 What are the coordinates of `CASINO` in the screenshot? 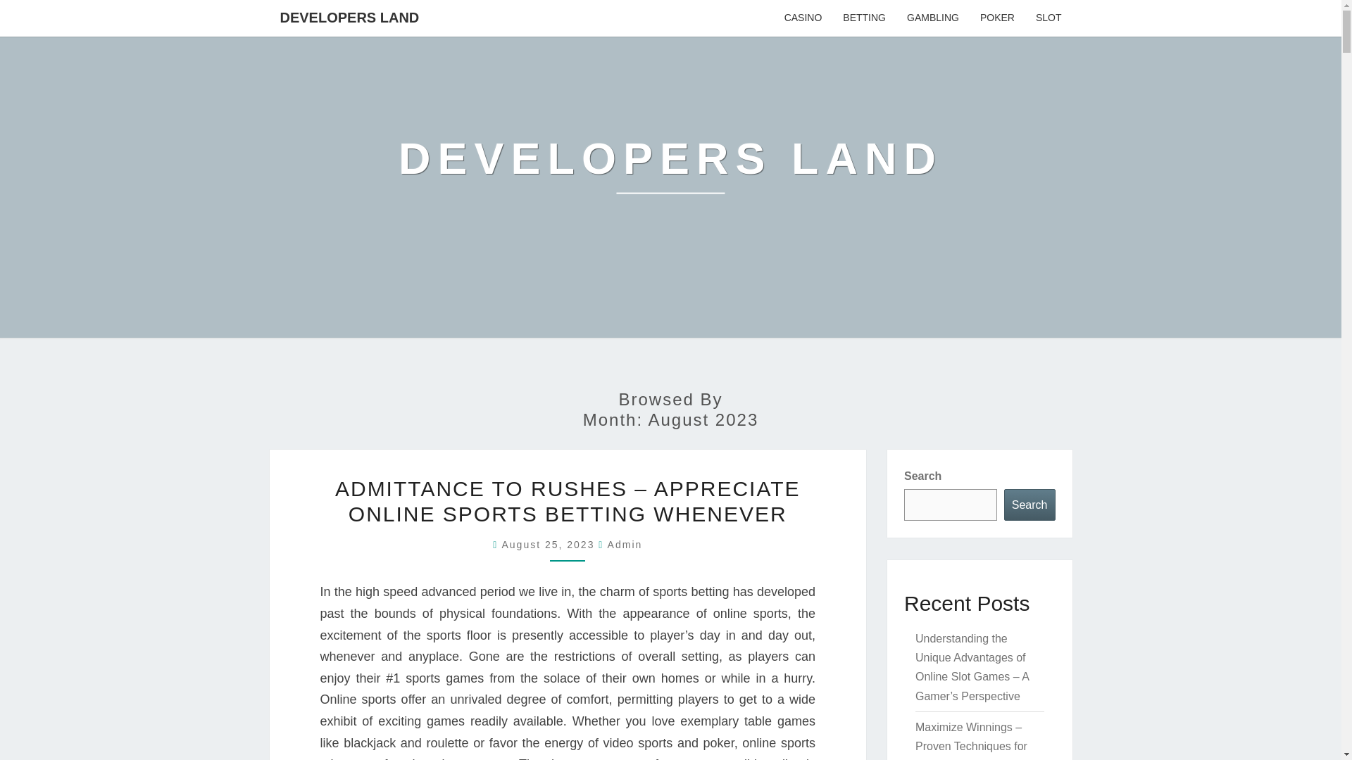 It's located at (803, 18).